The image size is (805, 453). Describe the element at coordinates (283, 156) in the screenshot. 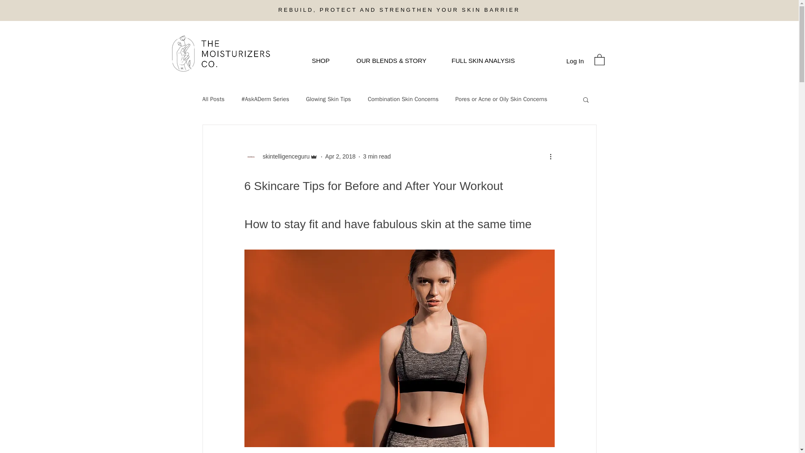

I see `skintelligenceguru` at that location.